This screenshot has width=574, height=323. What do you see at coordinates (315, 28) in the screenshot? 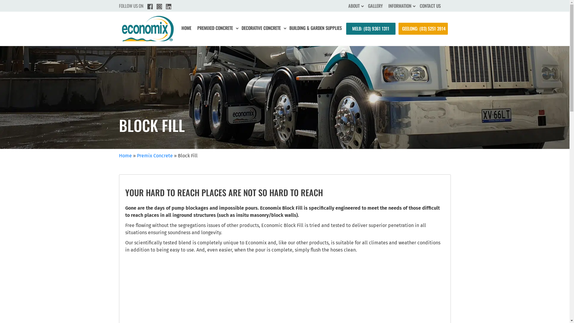
I see `BUILDING & GARDEN SUPPLIES` at bounding box center [315, 28].